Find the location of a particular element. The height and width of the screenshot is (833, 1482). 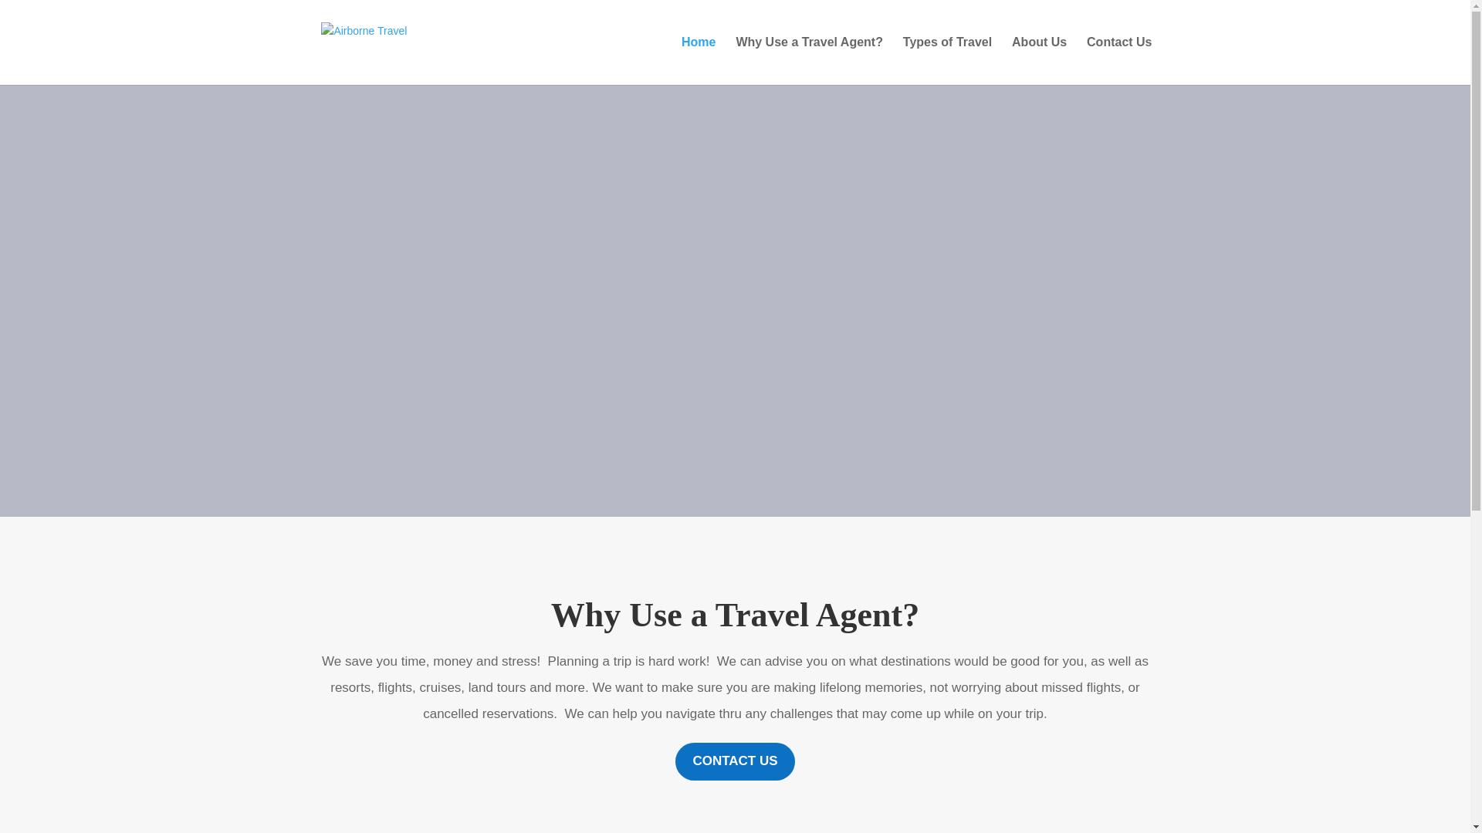

CONTACT US is located at coordinates (735, 761).